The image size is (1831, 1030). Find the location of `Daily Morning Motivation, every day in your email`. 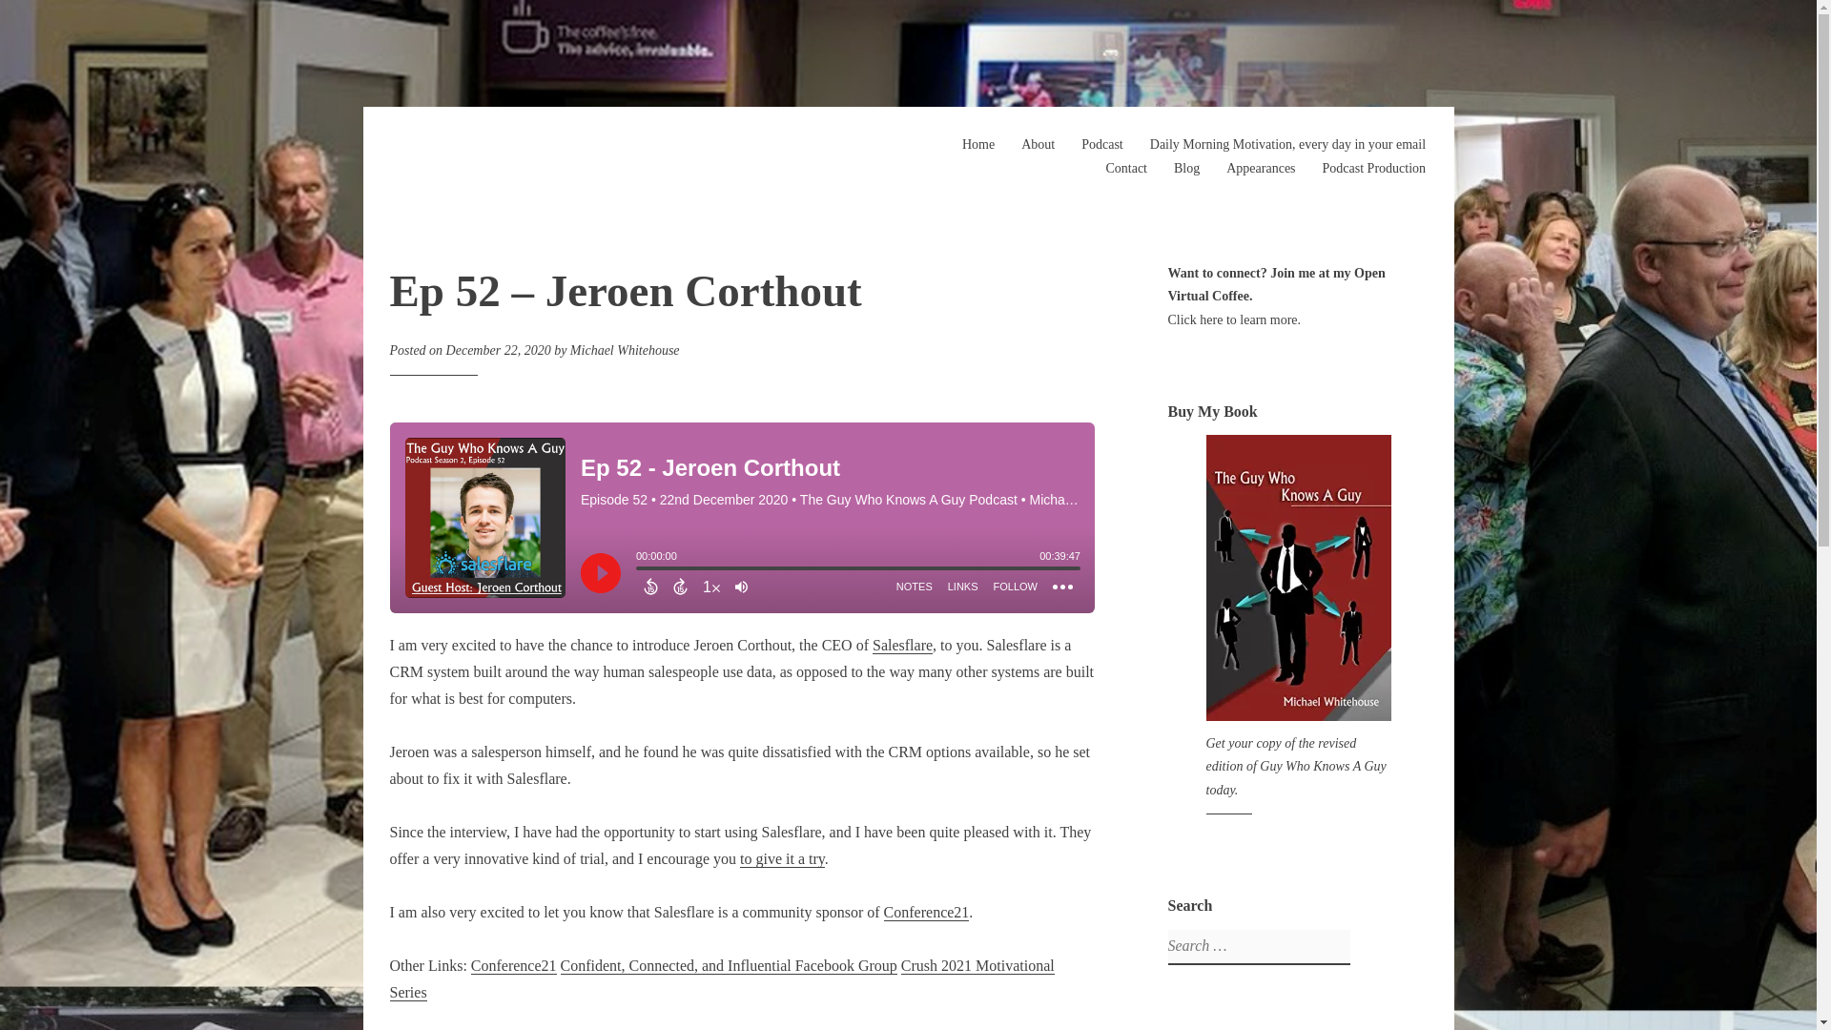

Daily Morning Motivation, every day in your email is located at coordinates (1287, 143).